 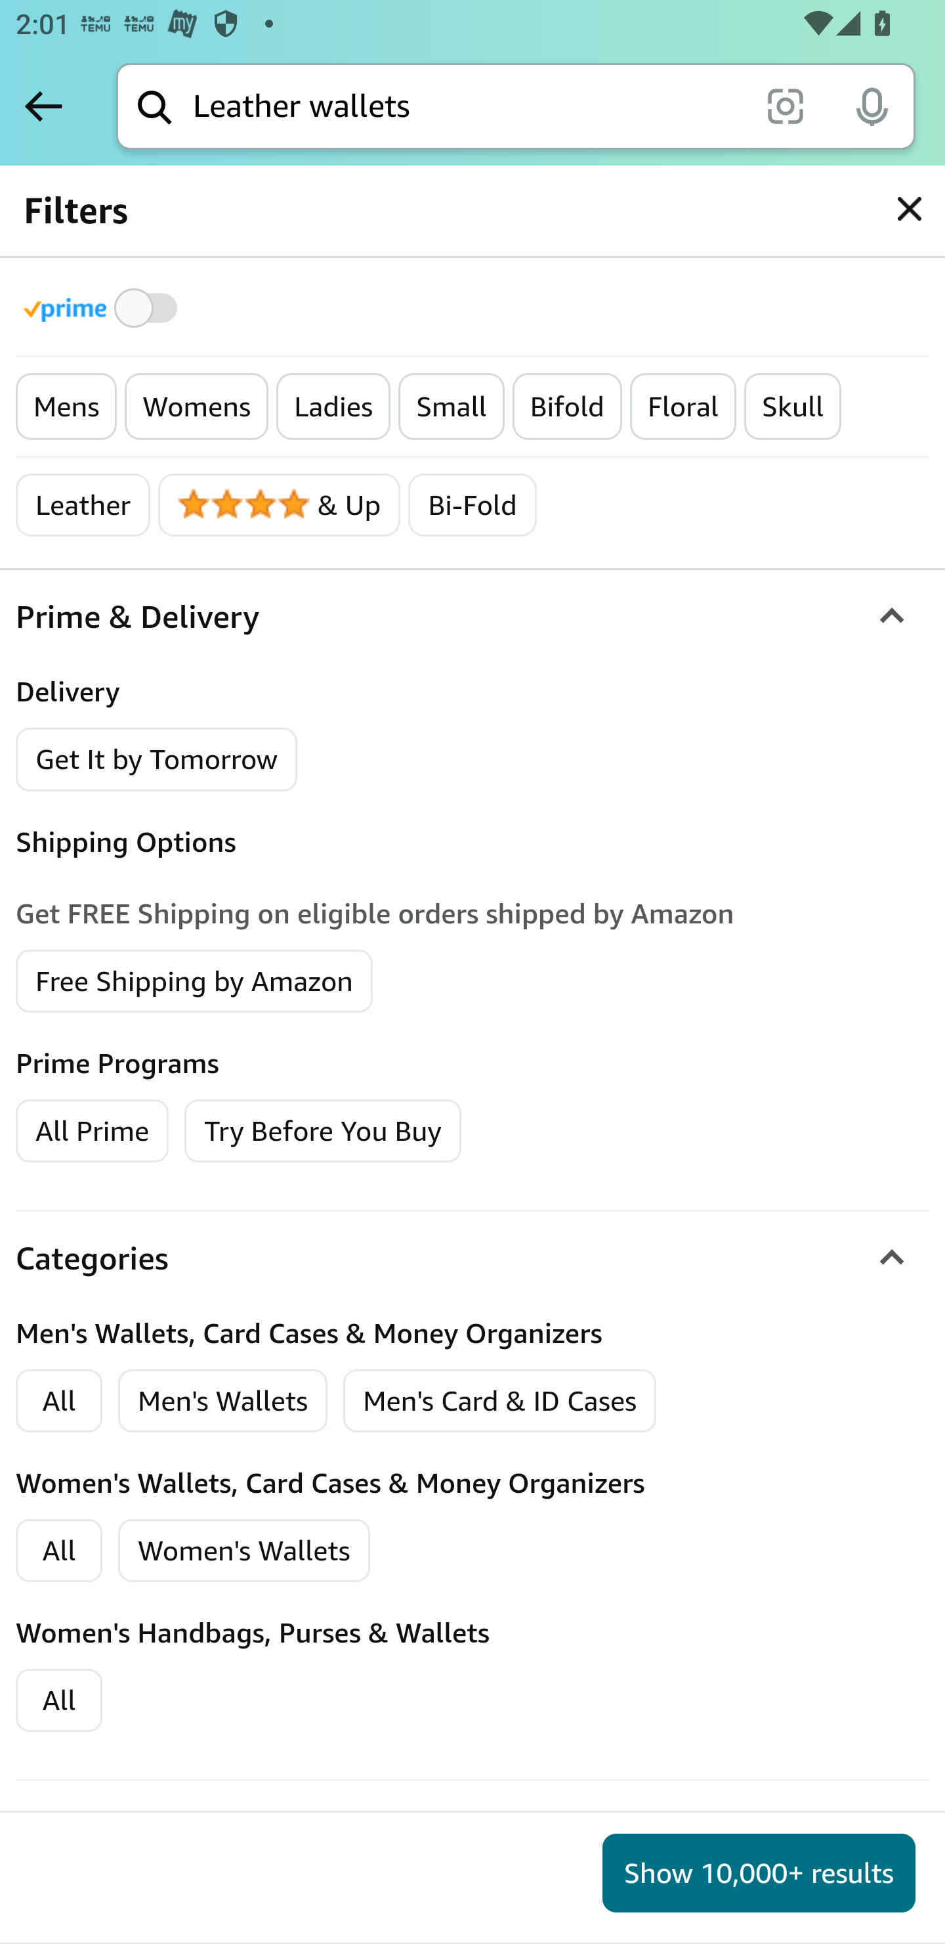 I want to click on Try Before You Buy, so click(x=323, y=1130).